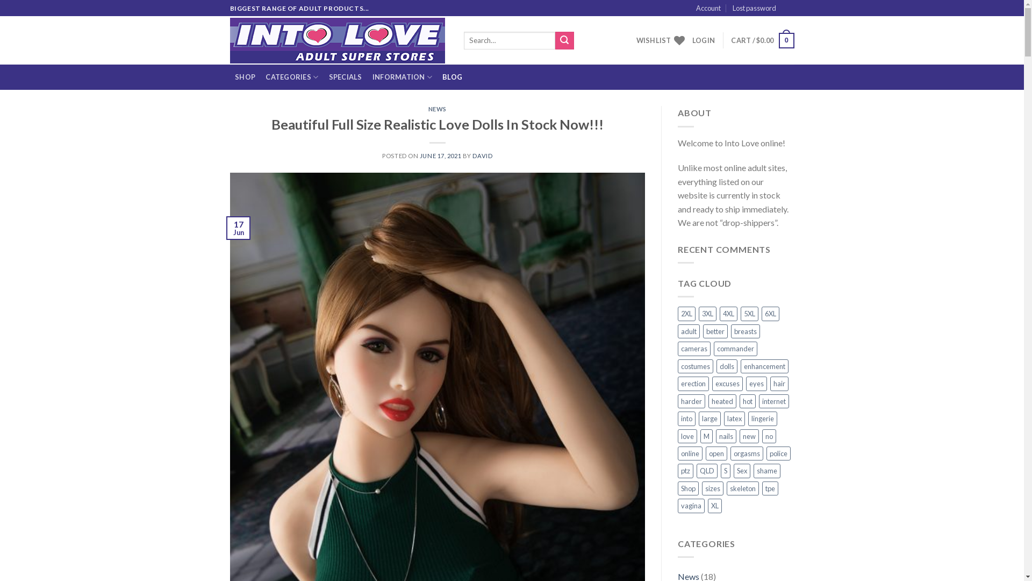 The image size is (1032, 581). What do you see at coordinates (749, 314) in the screenshot?
I see `5XL` at bounding box center [749, 314].